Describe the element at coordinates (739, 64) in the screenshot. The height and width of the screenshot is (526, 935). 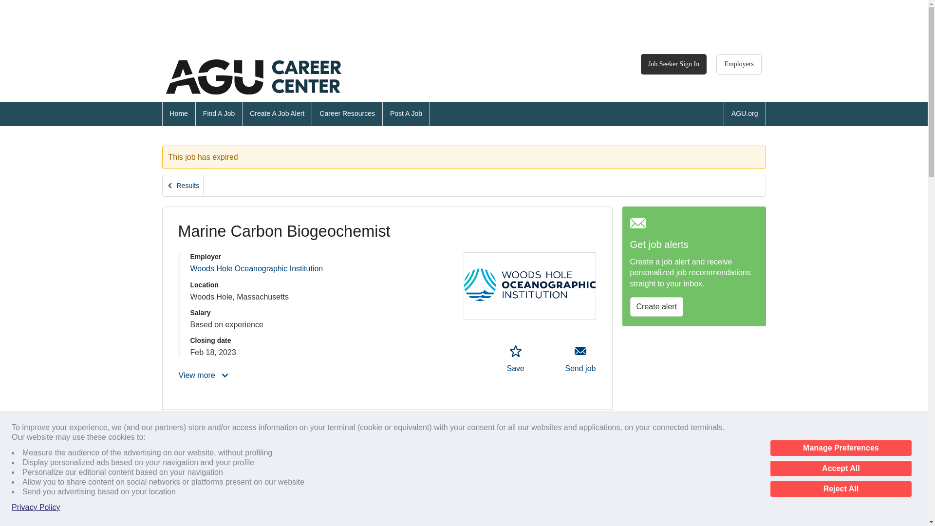
I see `AGU.org` at that location.